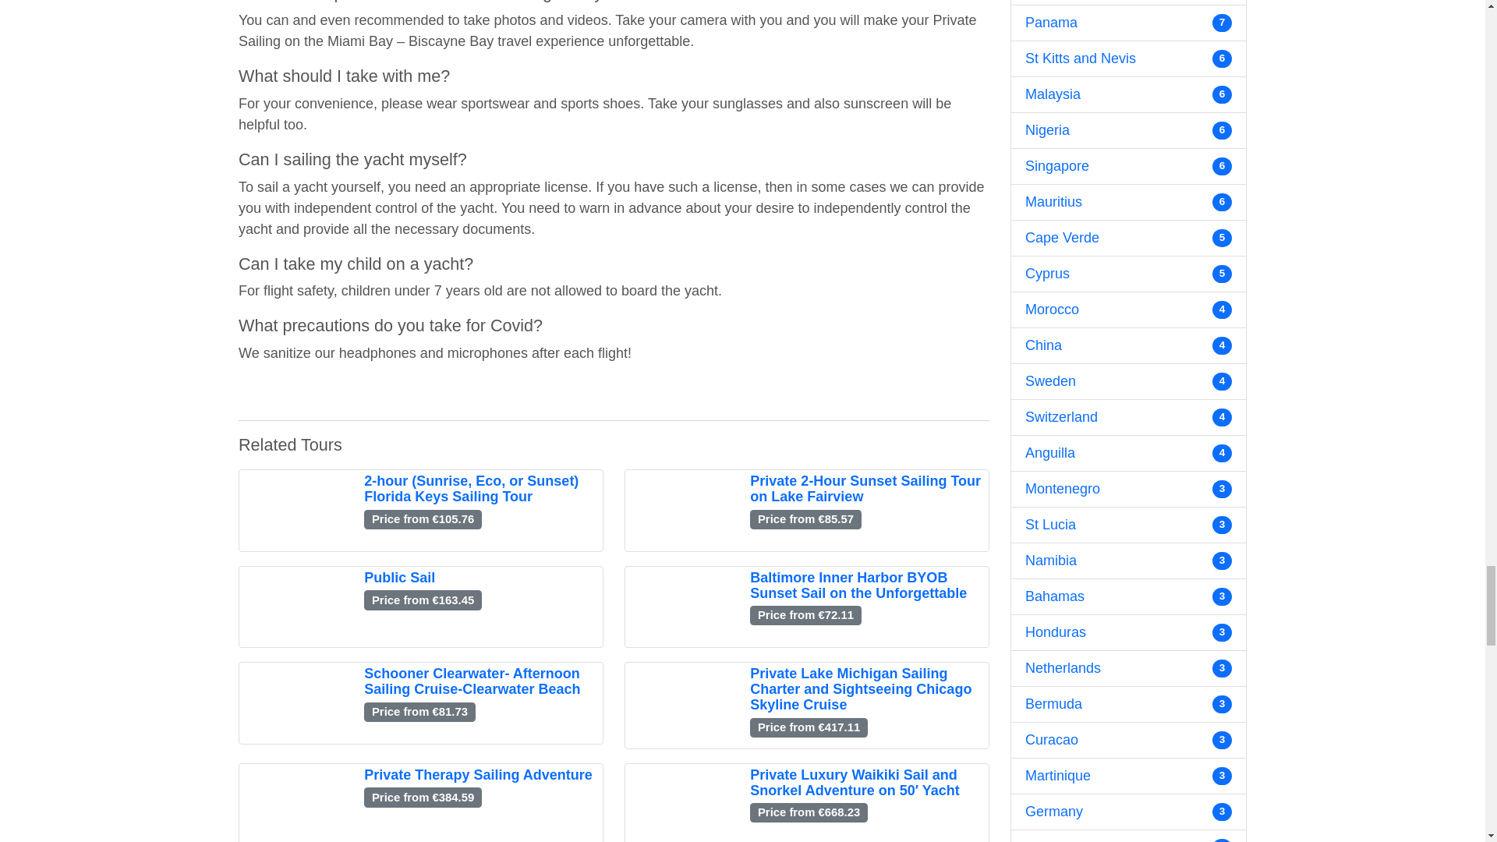 The height and width of the screenshot is (842, 1497). What do you see at coordinates (865, 488) in the screenshot?
I see `Private 2-Hour Sunset Sailing Tour on Lake Fairview` at bounding box center [865, 488].